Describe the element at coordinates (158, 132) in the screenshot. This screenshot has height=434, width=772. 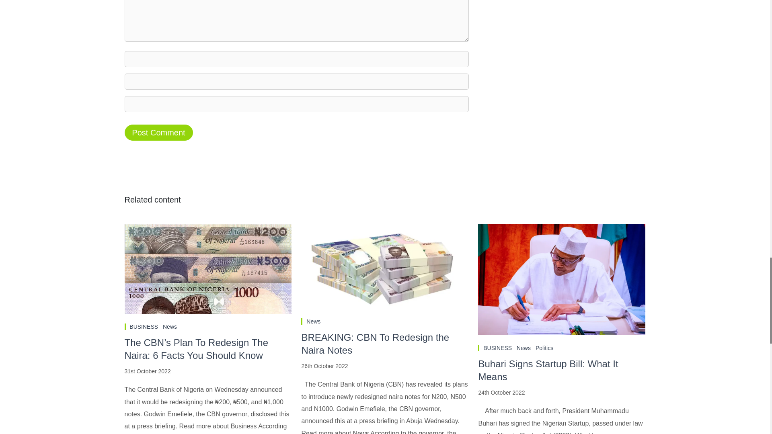
I see `Post Comment` at that location.